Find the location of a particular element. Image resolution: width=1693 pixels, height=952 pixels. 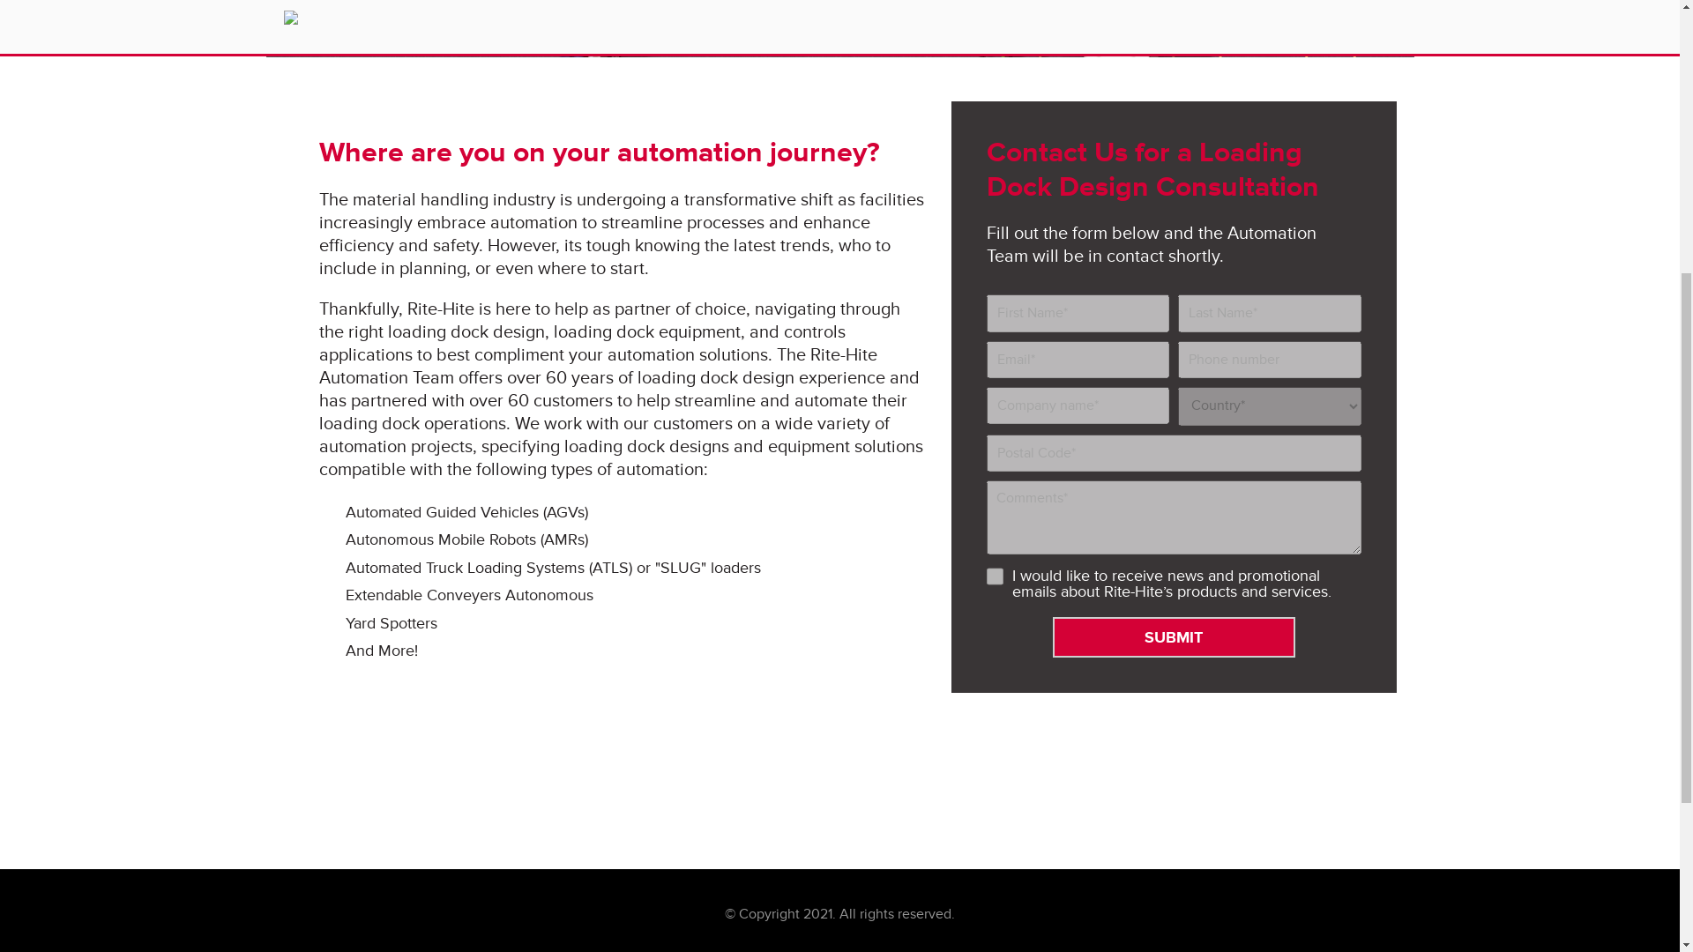

TERMS OF USE is located at coordinates (658, 374).